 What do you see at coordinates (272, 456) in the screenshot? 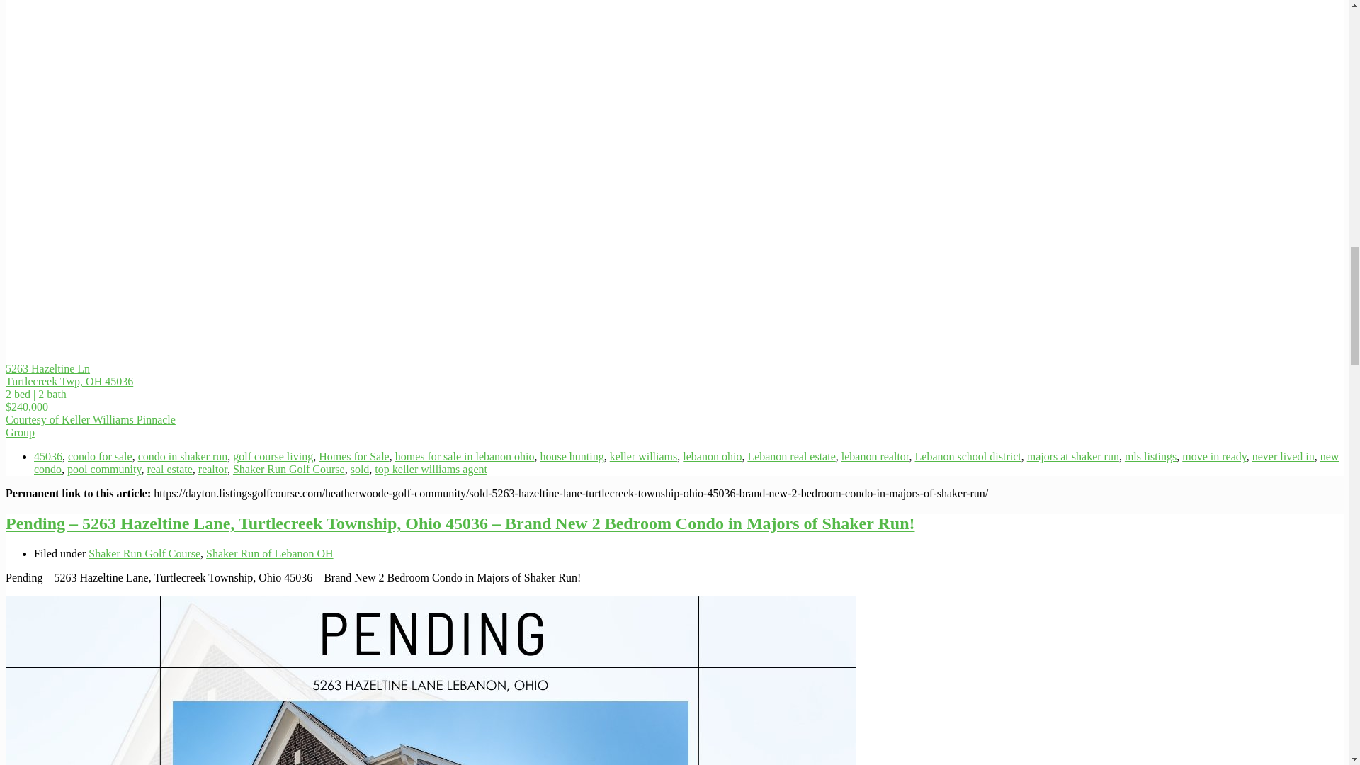
I see `golf course living` at bounding box center [272, 456].